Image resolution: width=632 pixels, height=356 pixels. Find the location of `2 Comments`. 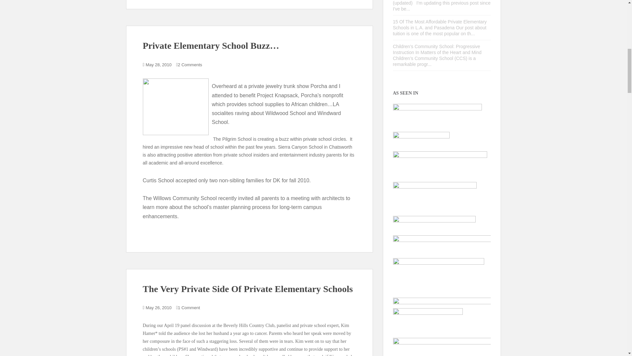

2 Comments is located at coordinates (190, 65).